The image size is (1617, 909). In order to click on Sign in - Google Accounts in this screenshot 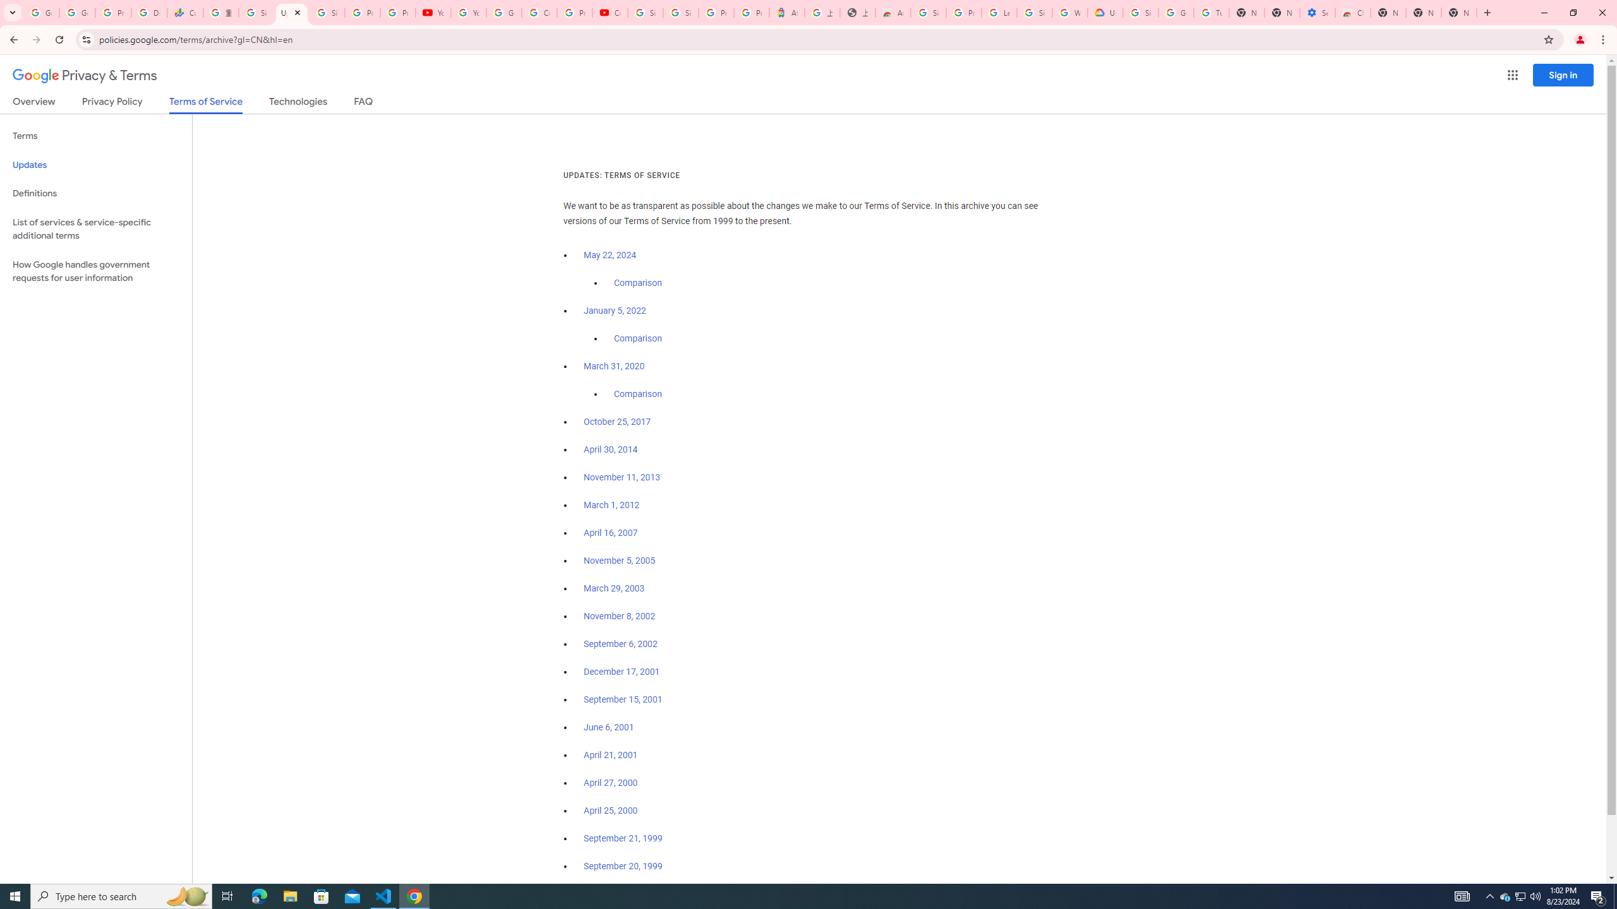, I will do `click(929, 13)`.